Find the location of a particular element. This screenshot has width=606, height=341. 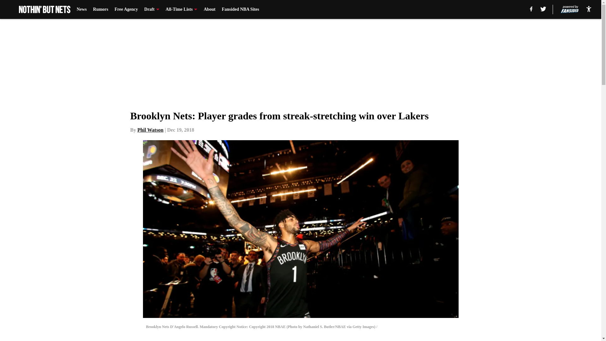

Fansided NBA Sites is located at coordinates (241, 9).